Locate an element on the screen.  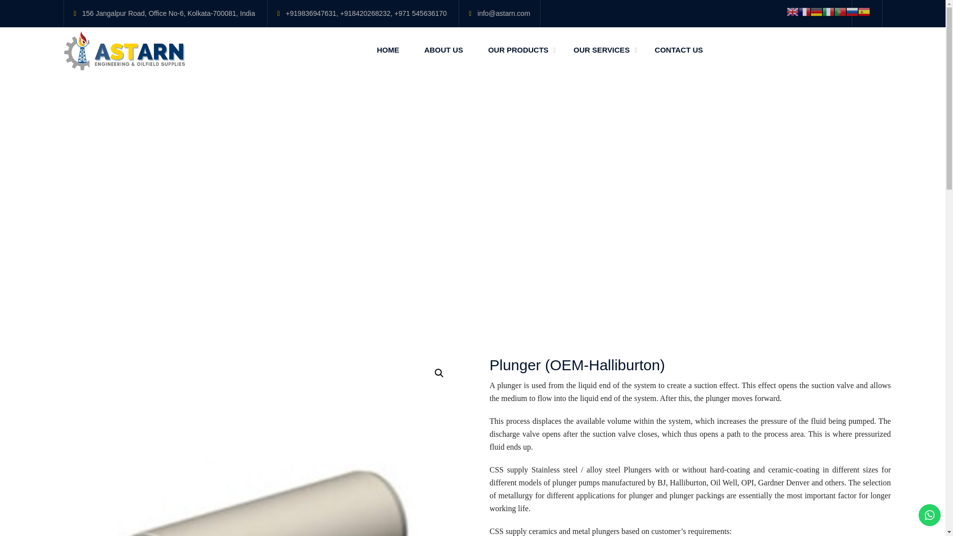
English is located at coordinates (792, 11).